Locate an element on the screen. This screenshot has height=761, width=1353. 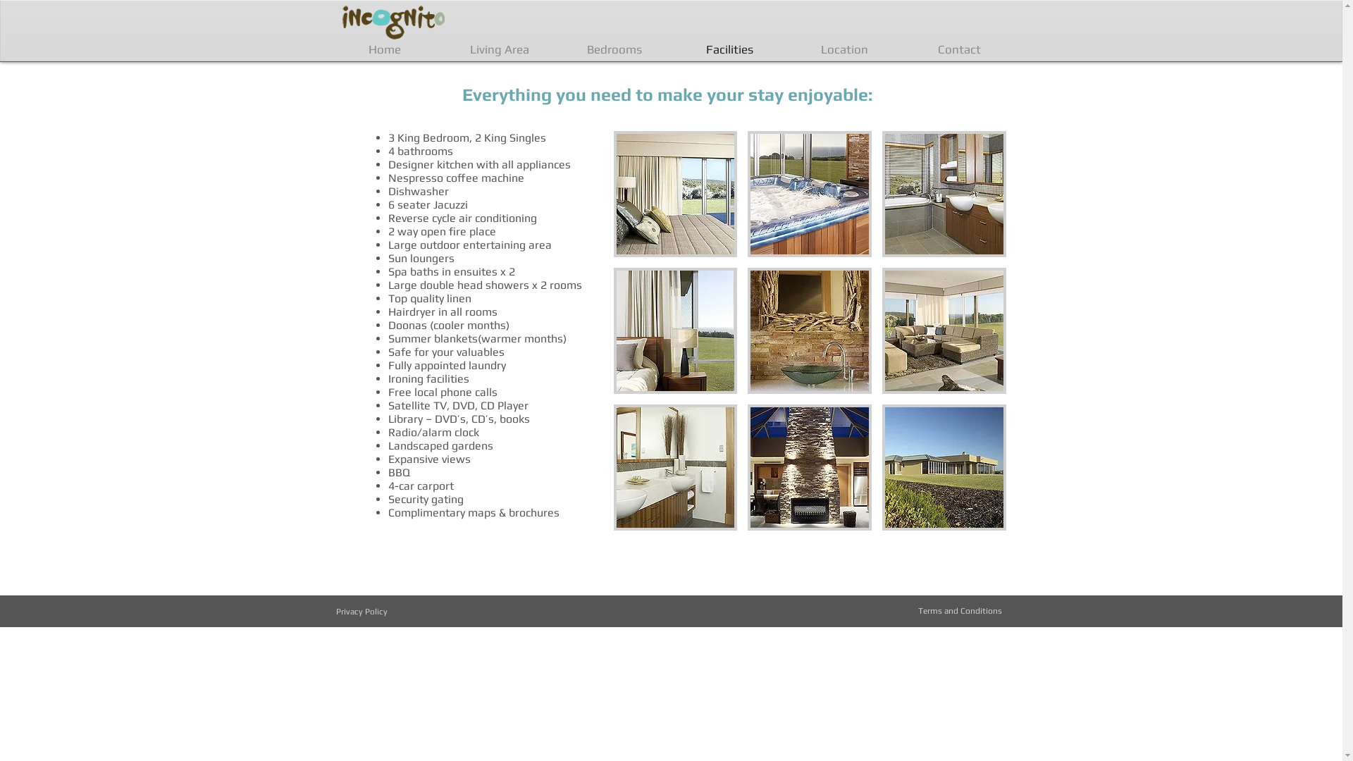
Bedrooms is located at coordinates (614, 49).